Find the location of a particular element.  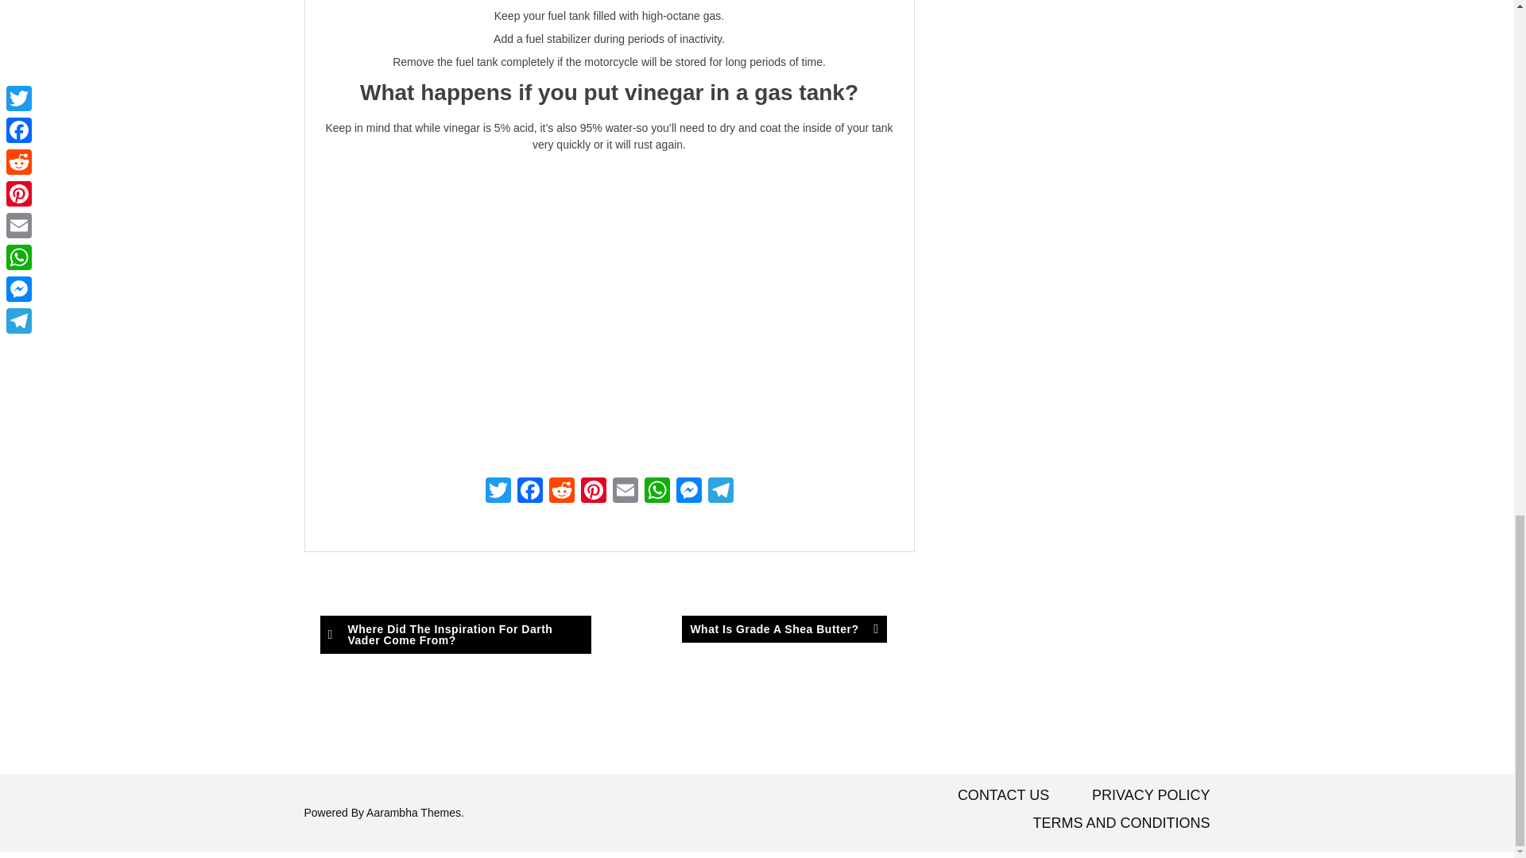

Email is located at coordinates (625, 492).